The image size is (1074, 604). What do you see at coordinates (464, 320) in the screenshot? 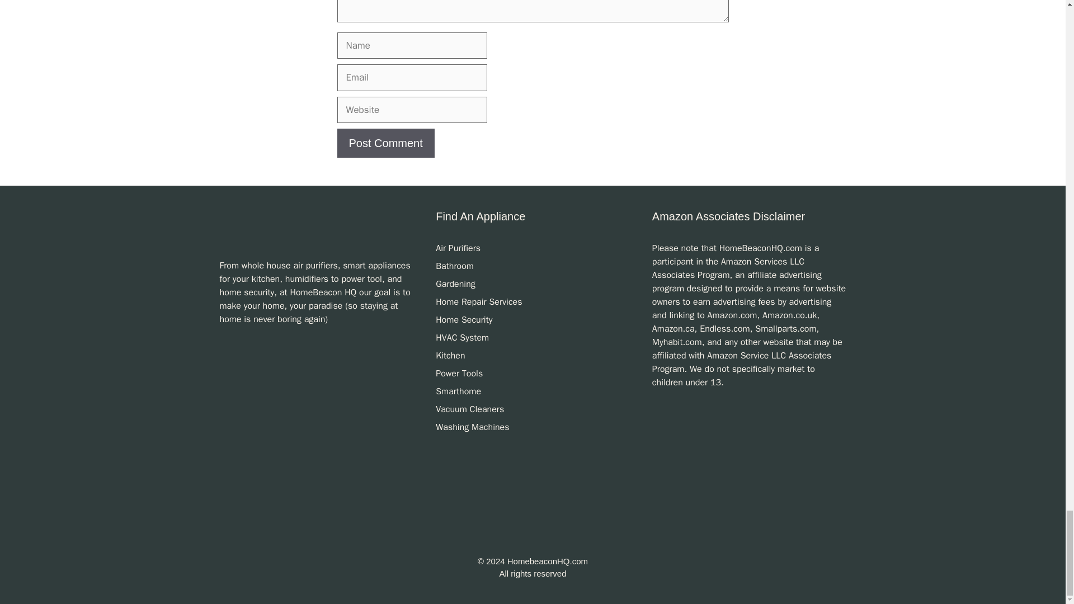
I see `best home security tools without subscription ` at bounding box center [464, 320].